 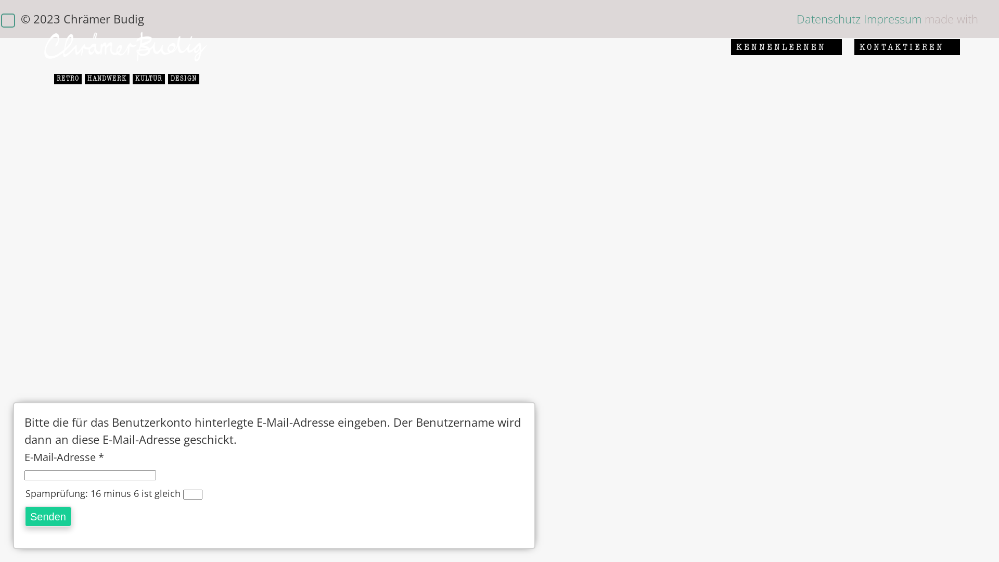 I want to click on made with, so click(x=951, y=19).